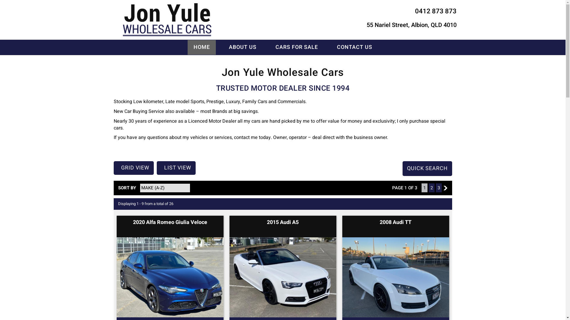  Describe the element at coordinates (436, 11) in the screenshot. I see `0412 873 873` at that location.